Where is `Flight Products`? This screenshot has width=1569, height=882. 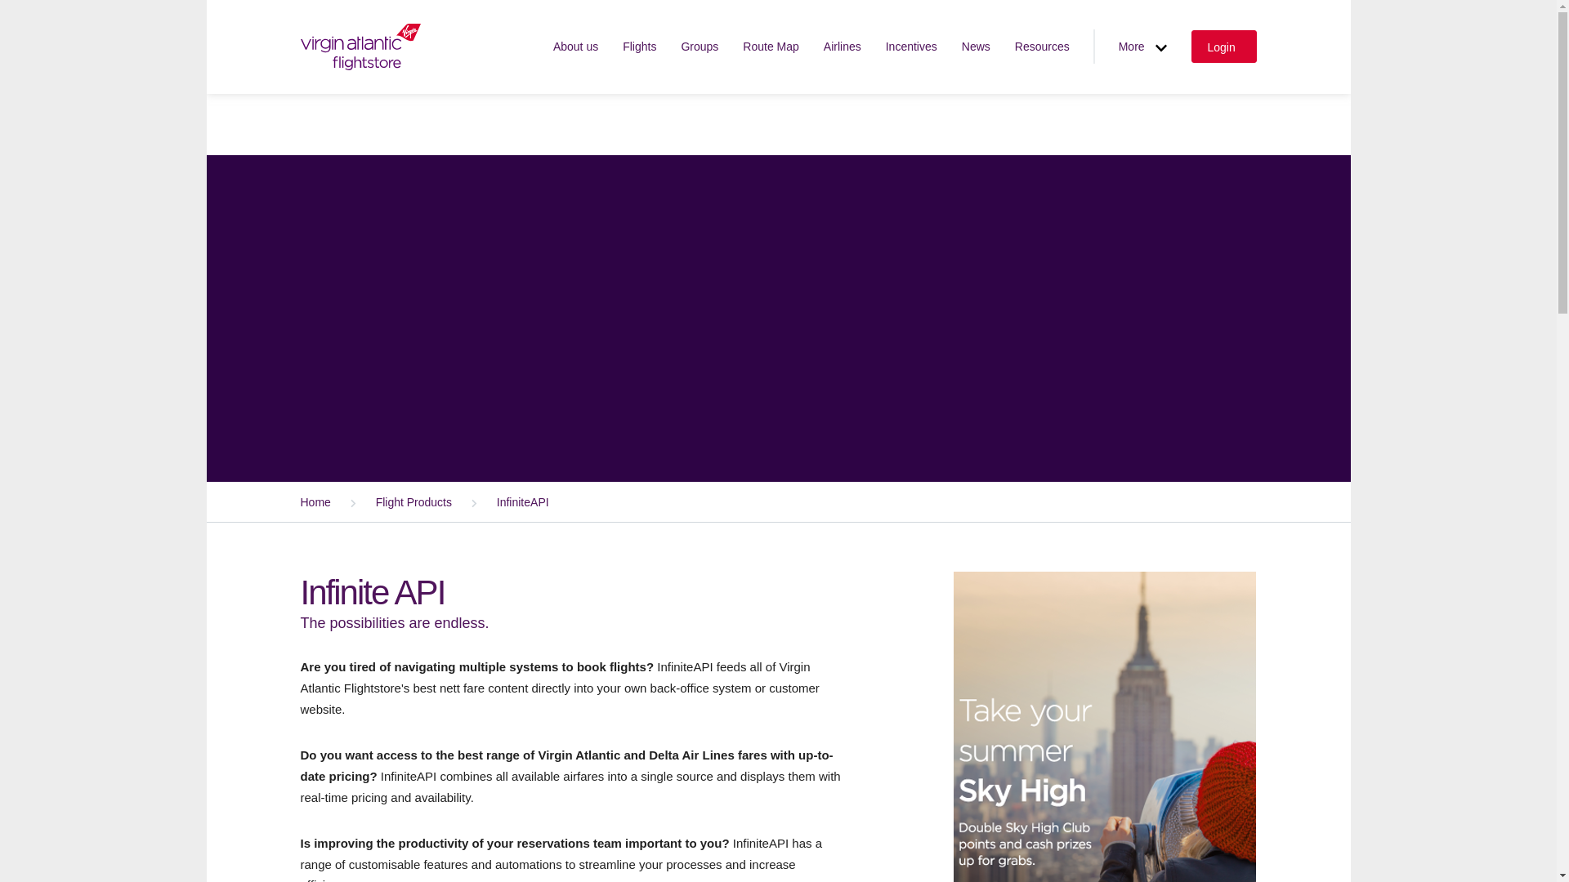
Flight Products is located at coordinates (394, 501).